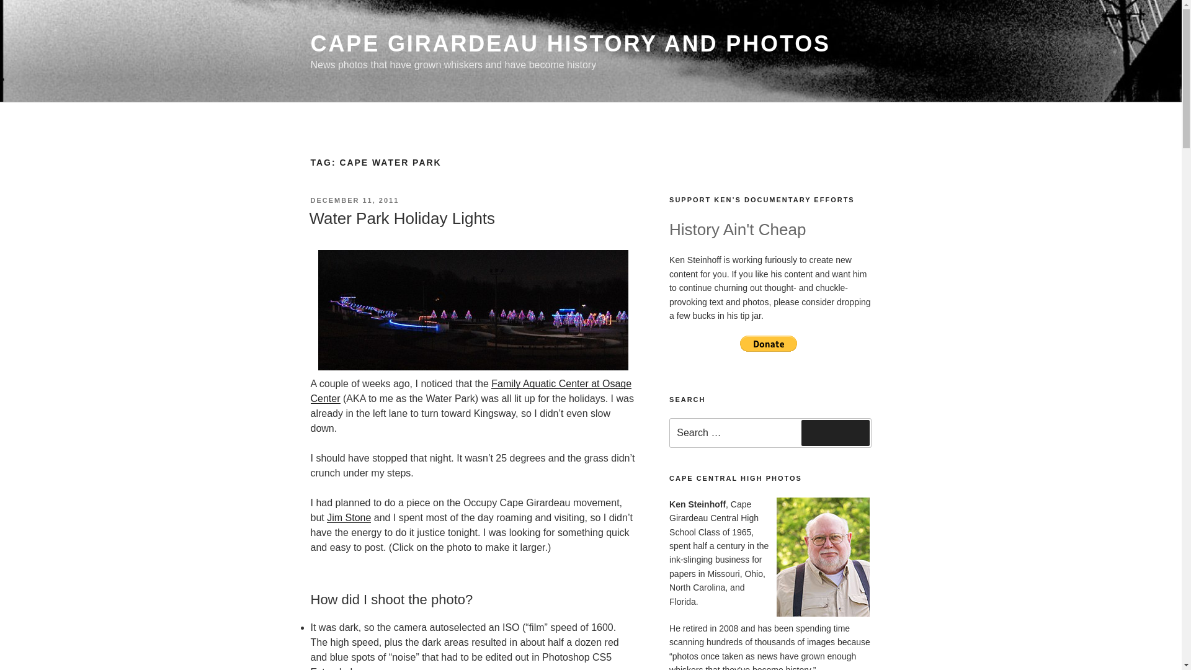  What do you see at coordinates (349, 517) in the screenshot?
I see `Jim Stone visit story` at bounding box center [349, 517].